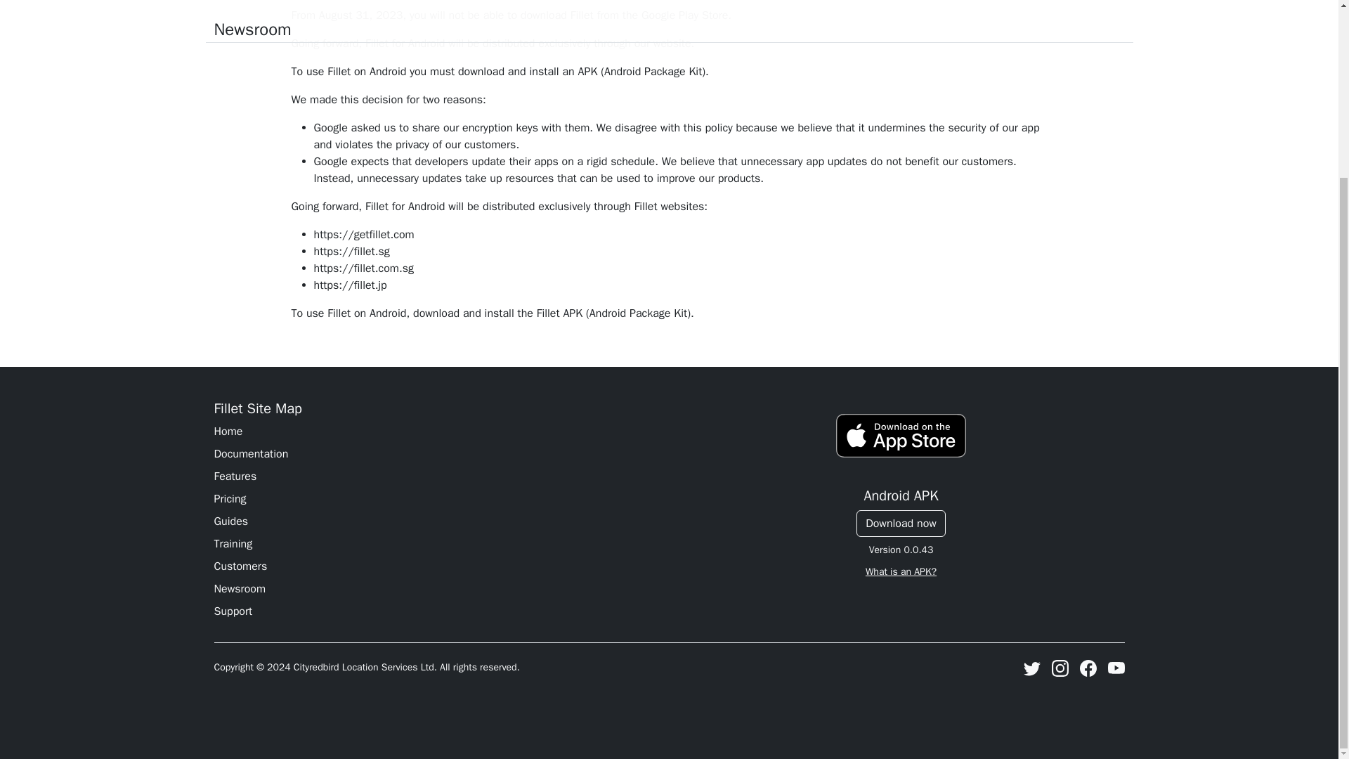 Image resolution: width=1349 pixels, height=759 pixels. What do you see at coordinates (437, 544) in the screenshot?
I see `Training` at bounding box center [437, 544].